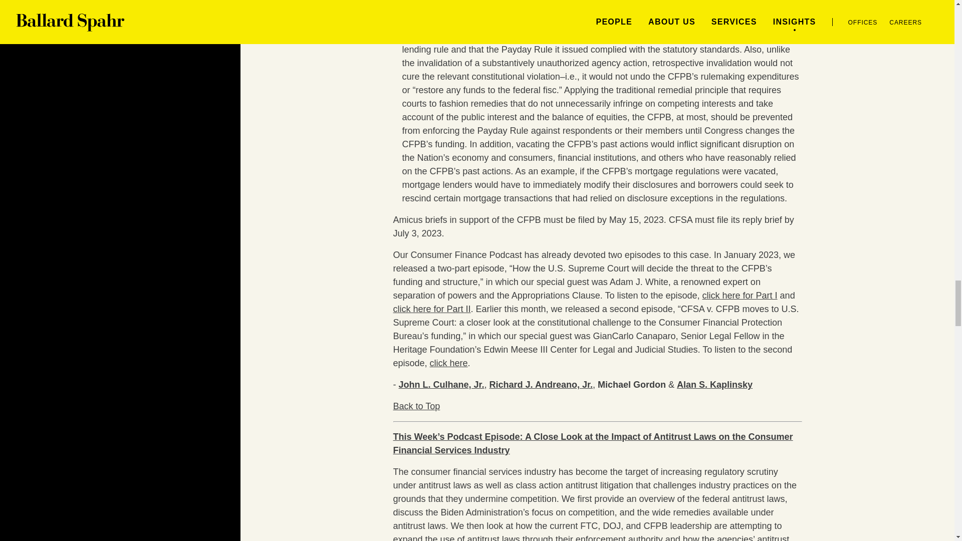  Describe the element at coordinates (416, 406) in the screenshot. I see `Back to Top` at that location.